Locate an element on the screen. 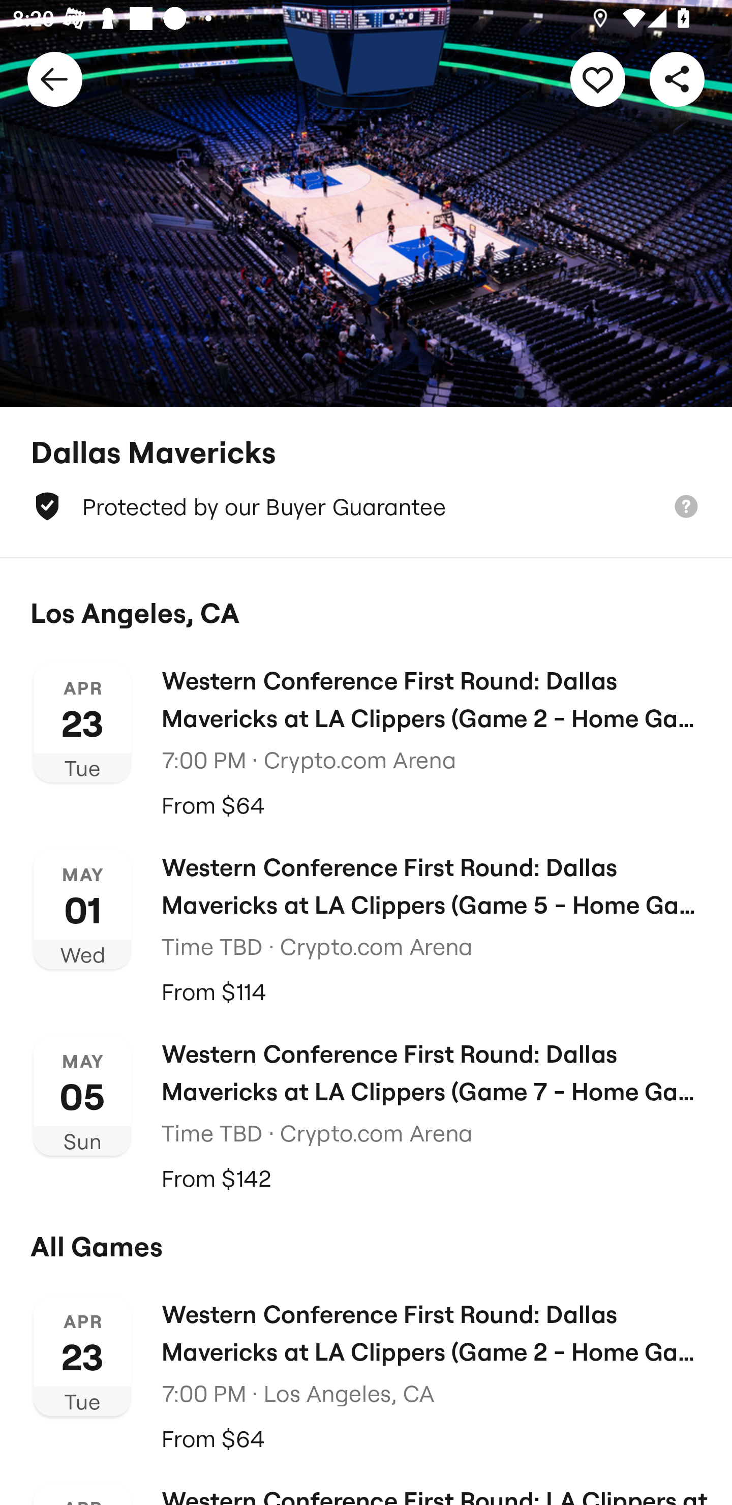 The width and height of the screenshot is (732, 1505). Share this performer is located at coordinates (677, 78).